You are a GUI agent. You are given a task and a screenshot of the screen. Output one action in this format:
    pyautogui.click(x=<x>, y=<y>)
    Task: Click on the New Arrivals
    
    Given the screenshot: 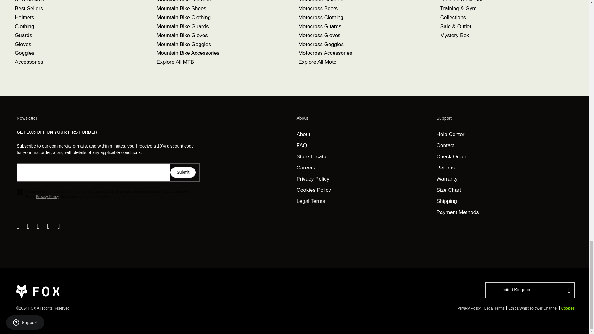 What is the action you would take?
    pyautogui.click(x=29, y=1)
    